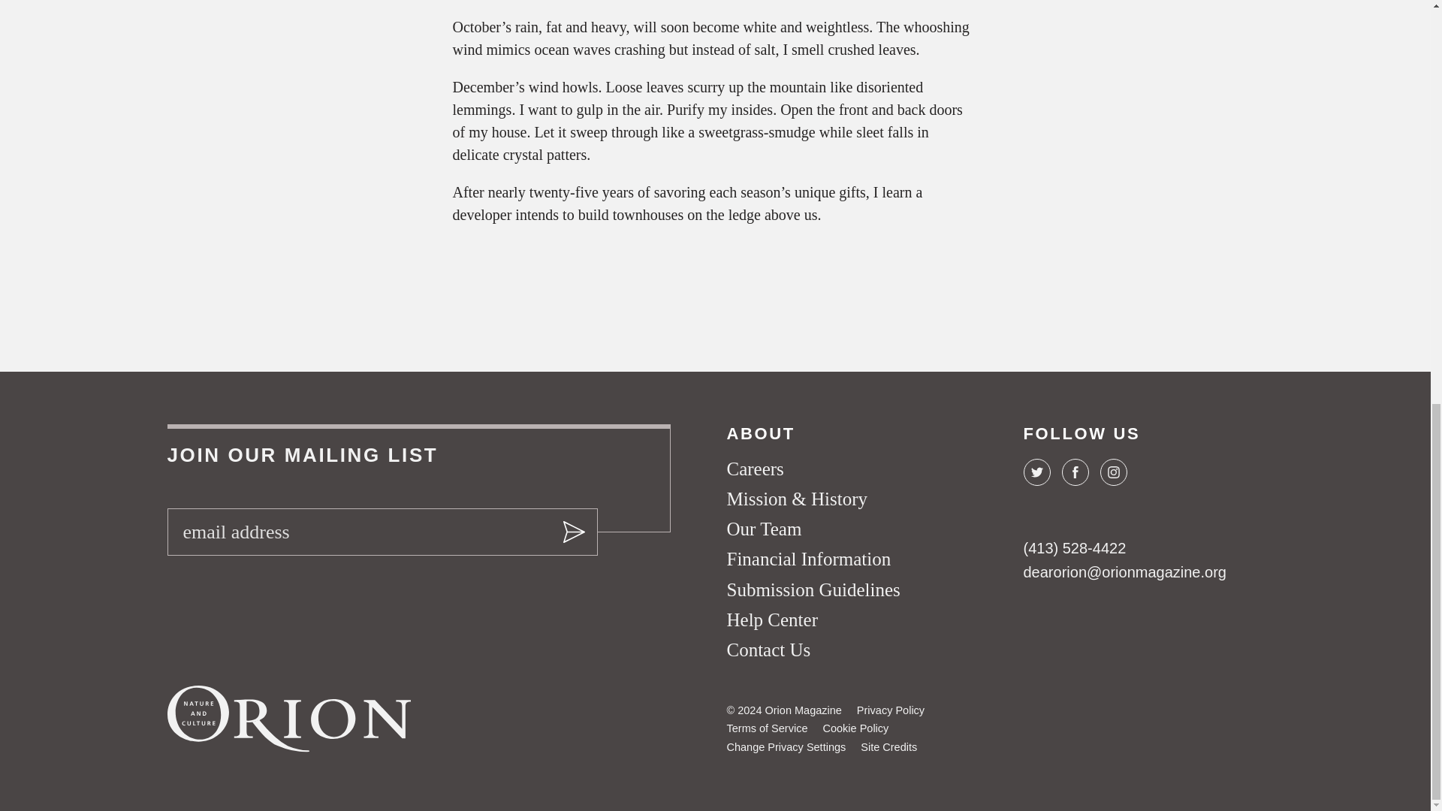 The height and width of the screenshot is (811, 1442). I want to click on SIGN UP, so click(572, 532).